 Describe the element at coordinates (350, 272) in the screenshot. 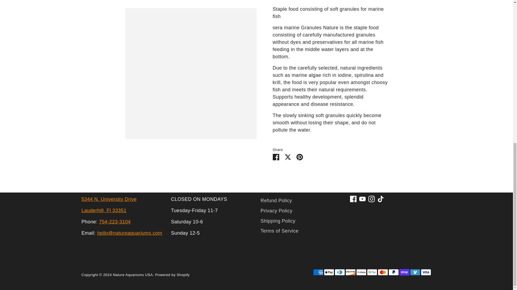

I see `Discover` at that location.